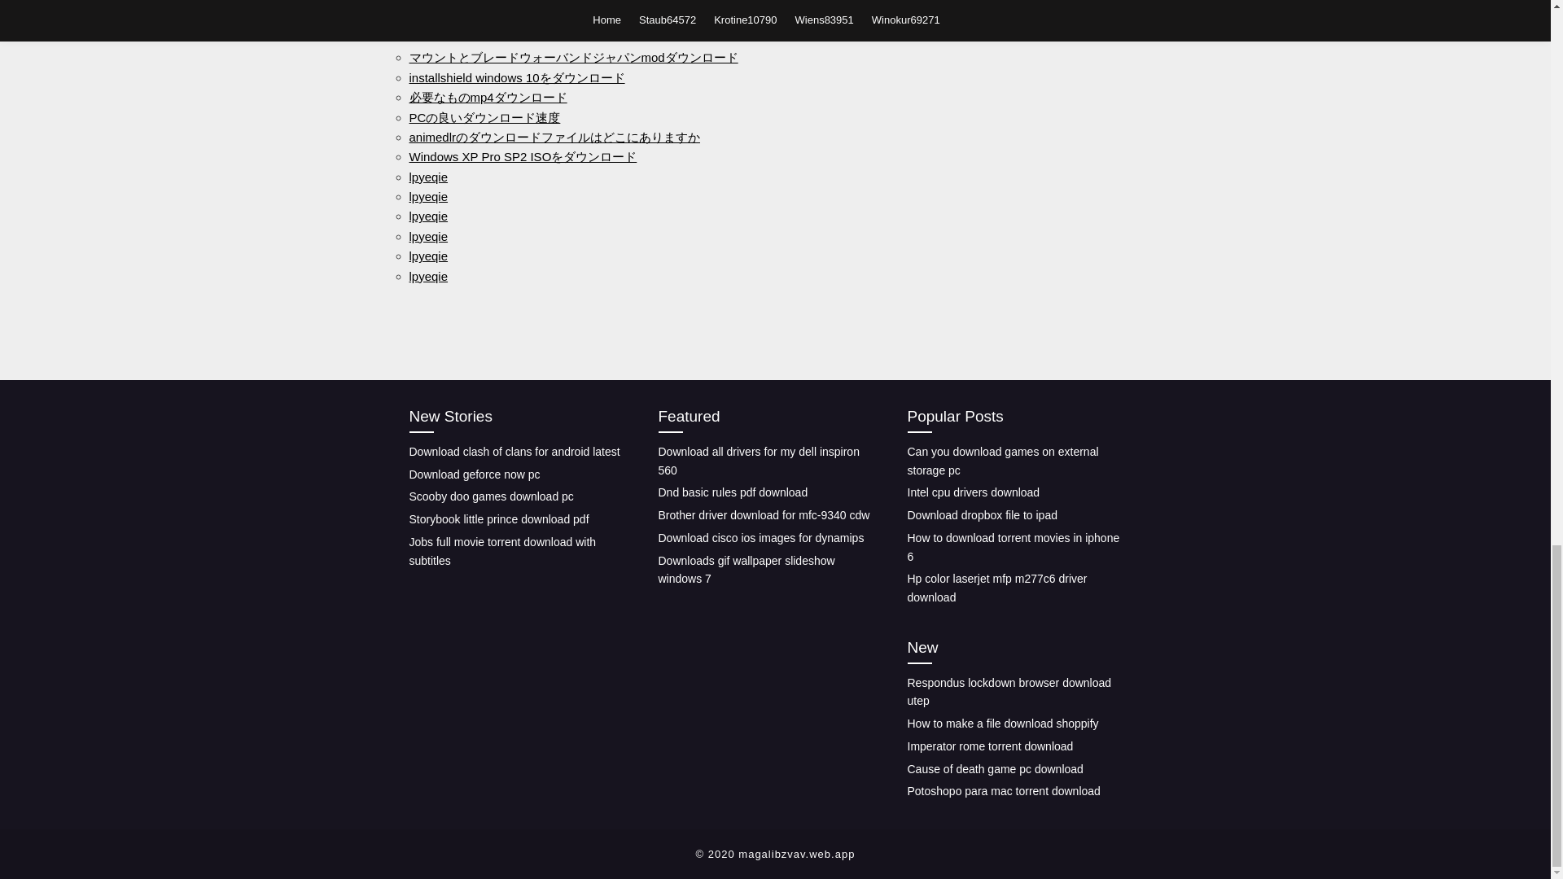 The width and height of the screenshot is (1563, 879). Describe the element at coordinates (427, 216) in the screenshot. I see `lpyeqie` at that location.